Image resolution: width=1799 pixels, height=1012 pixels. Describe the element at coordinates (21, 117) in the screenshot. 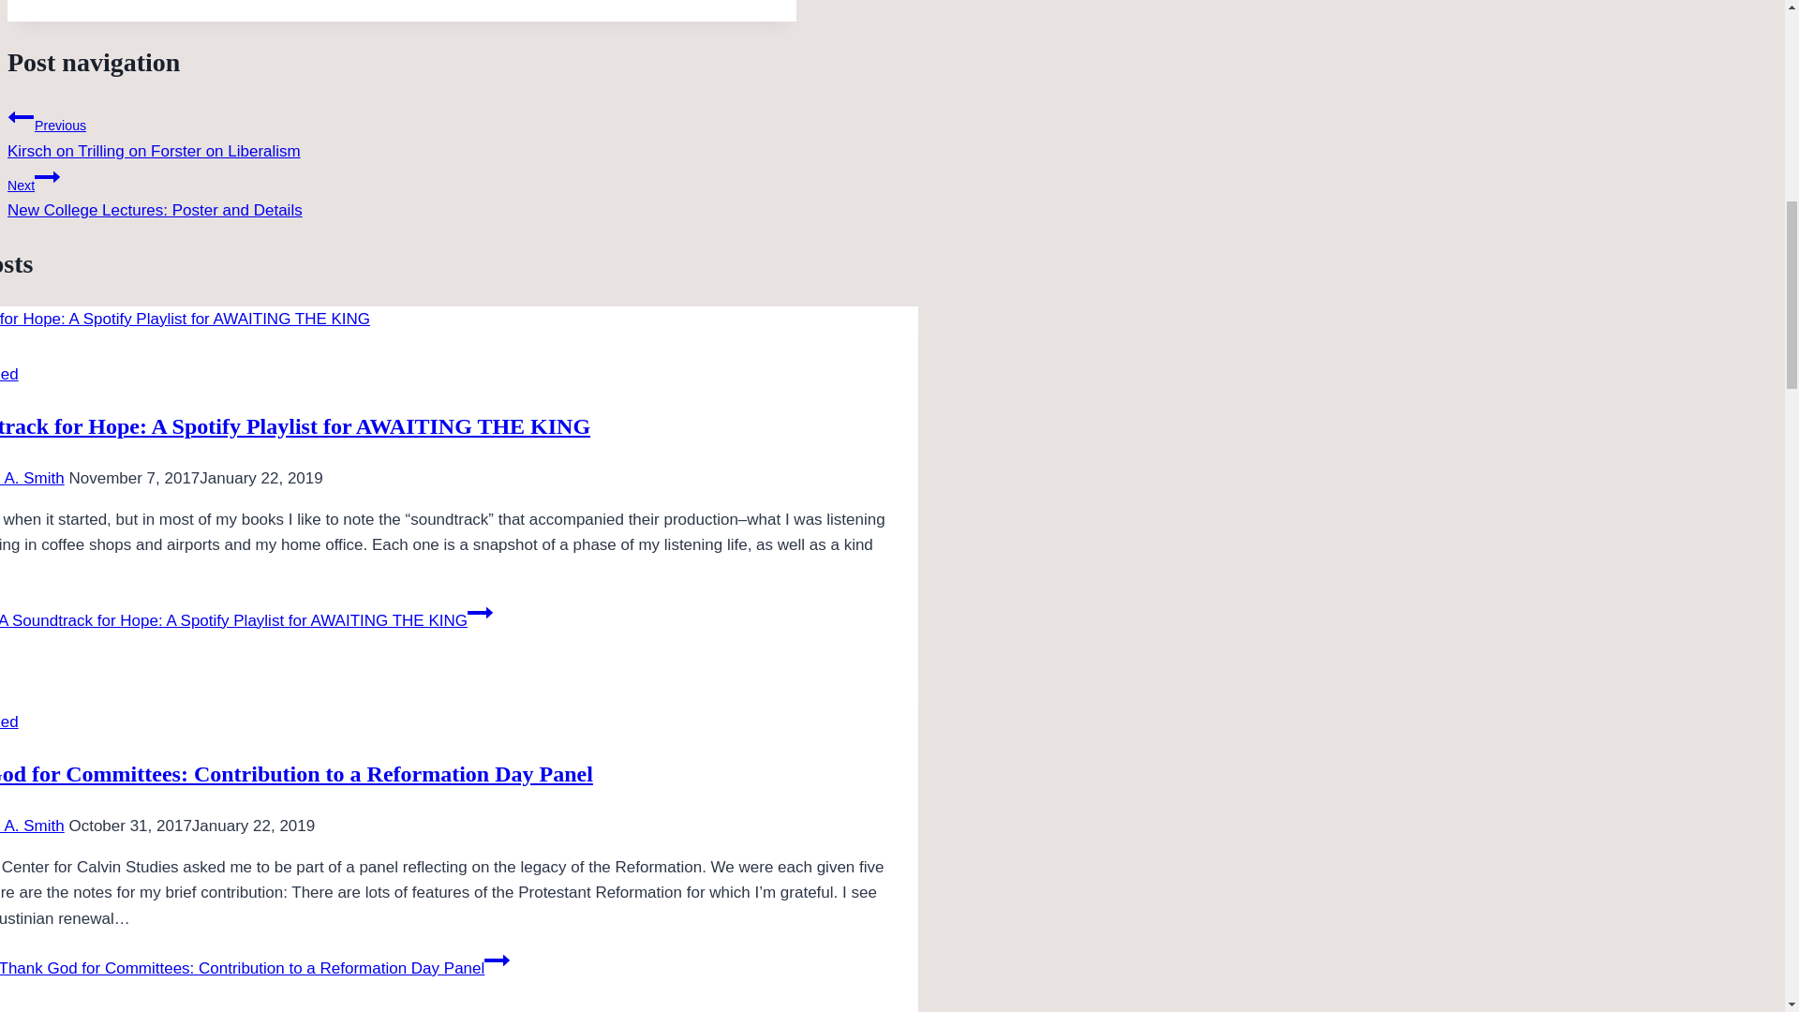

I see `Previous` at that location.